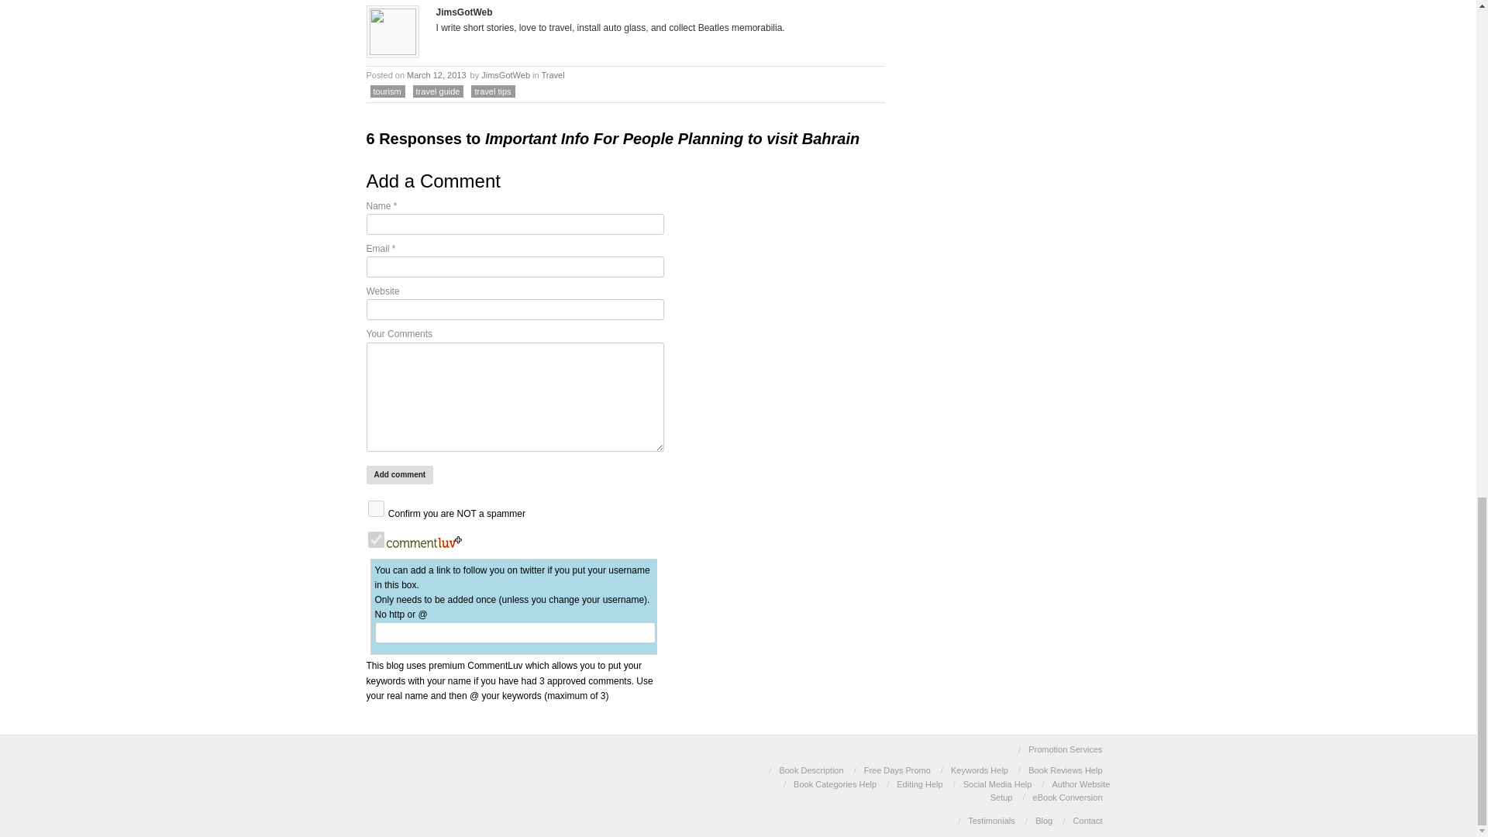 The width and height of the screenshot is (1488, 837). What do you see at coordinates (980, 770) in the screenshot?
I see `Keywords Help` at bounding box center [980, 770].